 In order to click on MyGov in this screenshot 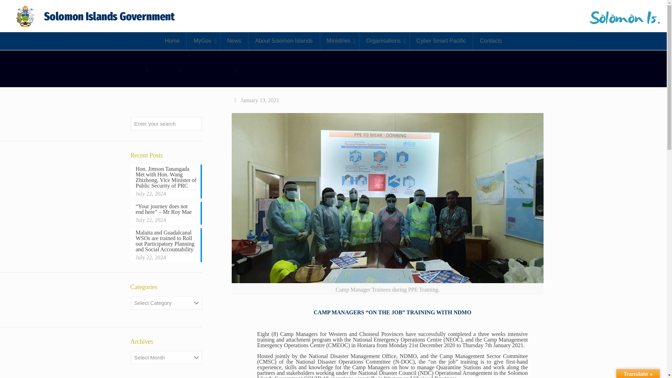, I will do `click(203, 41)`.